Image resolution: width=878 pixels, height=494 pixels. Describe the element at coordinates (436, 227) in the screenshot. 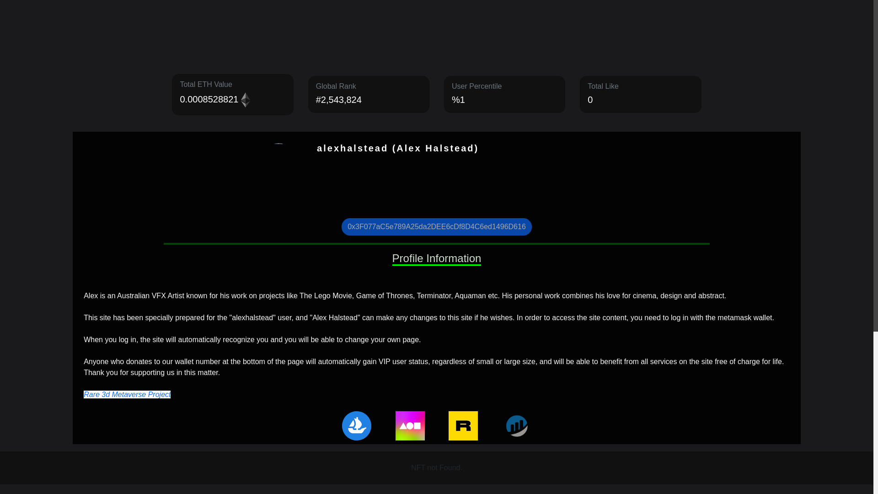

I see `0x3F077aC5e789A25da2DEE6cDf8D4C6ed1496D616` at that location.